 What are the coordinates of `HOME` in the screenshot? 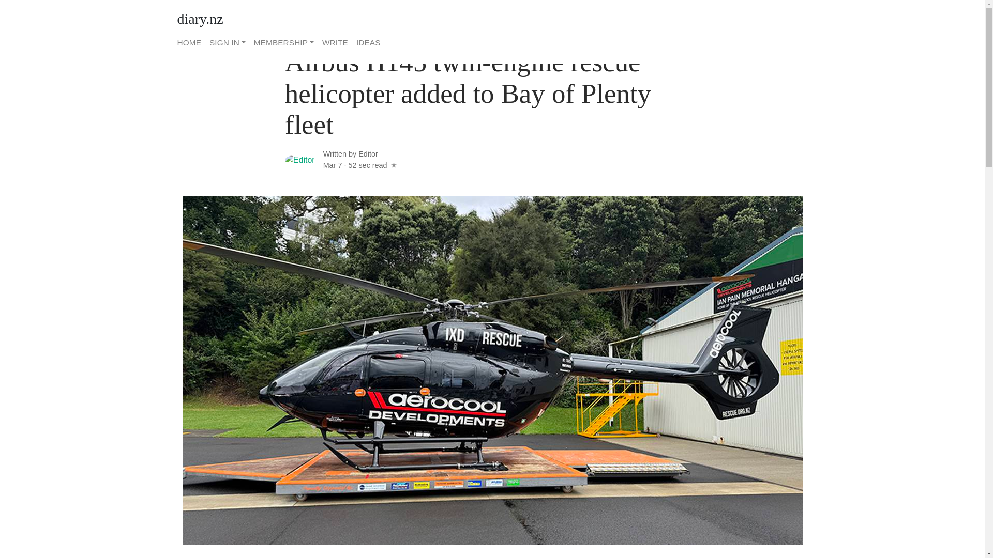 It's located at (190, 42).